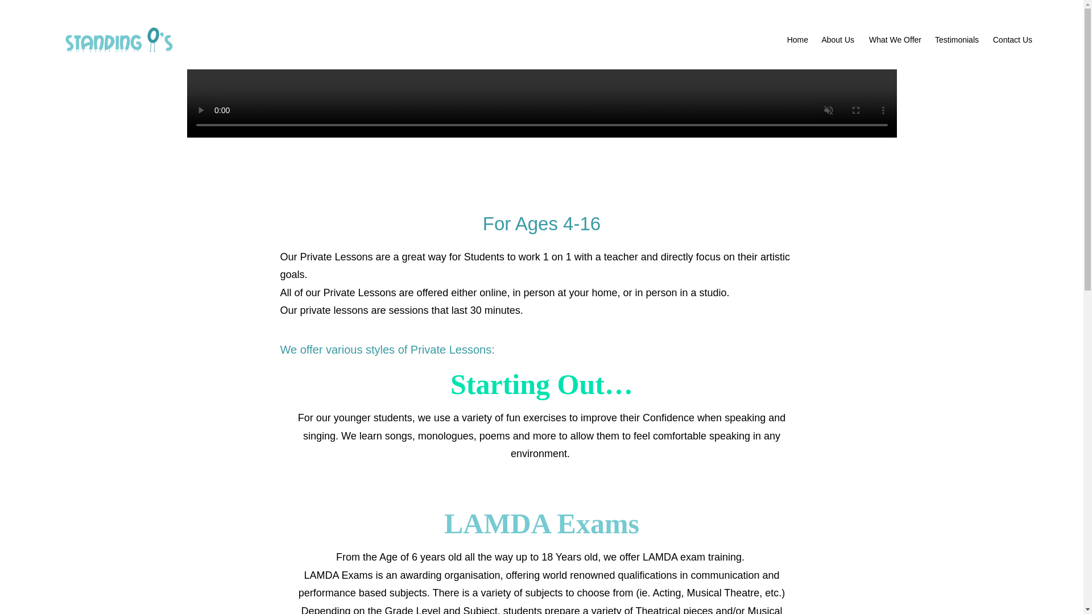 This screenshot has width=1092, height=614. What do you see at coordinates (955, 40) in the screenshot?
I see `Testimonials` at bounding box center [955, 40].